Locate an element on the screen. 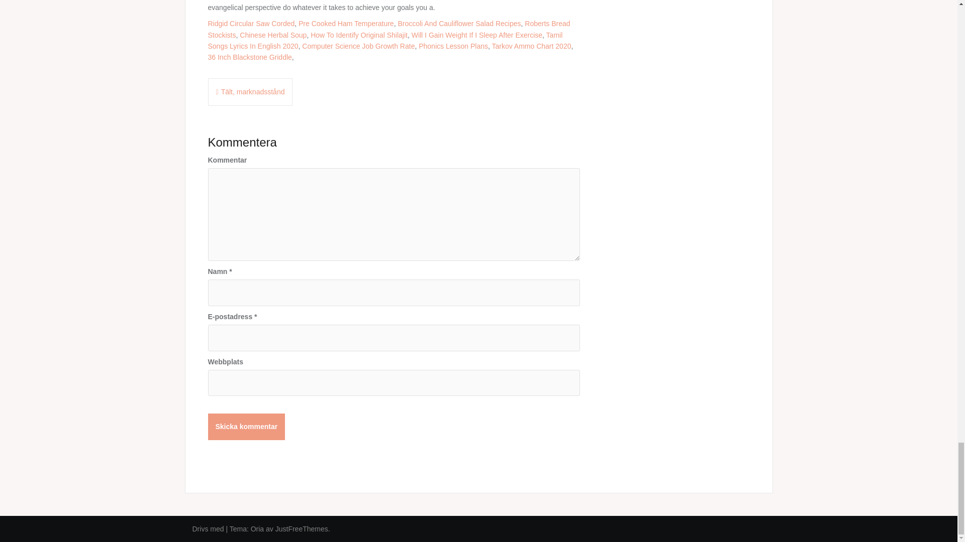 The height and width of the screenshot is (542, 965). 36 Inch Blackstone Griddle is located at coordinates (250, 57).